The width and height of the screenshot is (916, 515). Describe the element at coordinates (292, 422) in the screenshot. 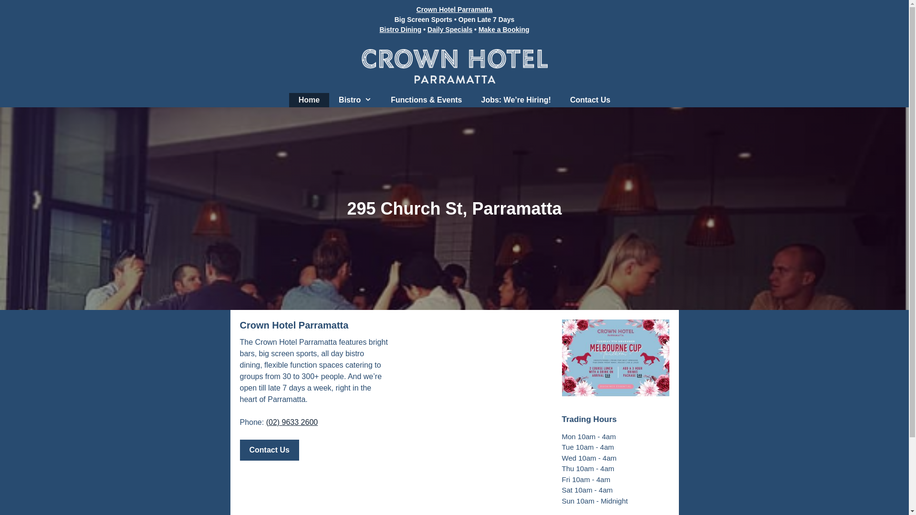

I see `(02) 9633 2600` at that location.